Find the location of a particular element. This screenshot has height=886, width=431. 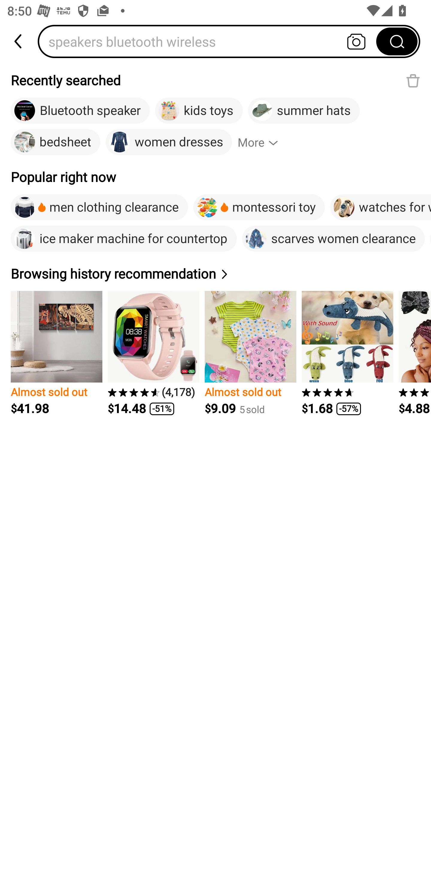

back is located at coordinates (19, 41).